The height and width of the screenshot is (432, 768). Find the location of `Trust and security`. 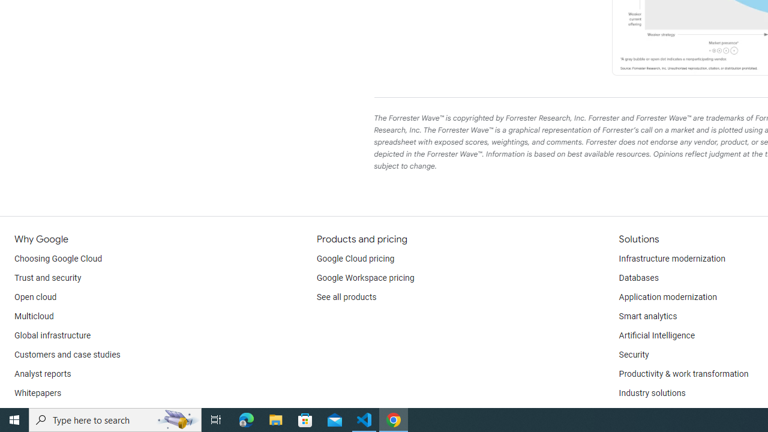

Trust and security is located at coordinates (48, 278).